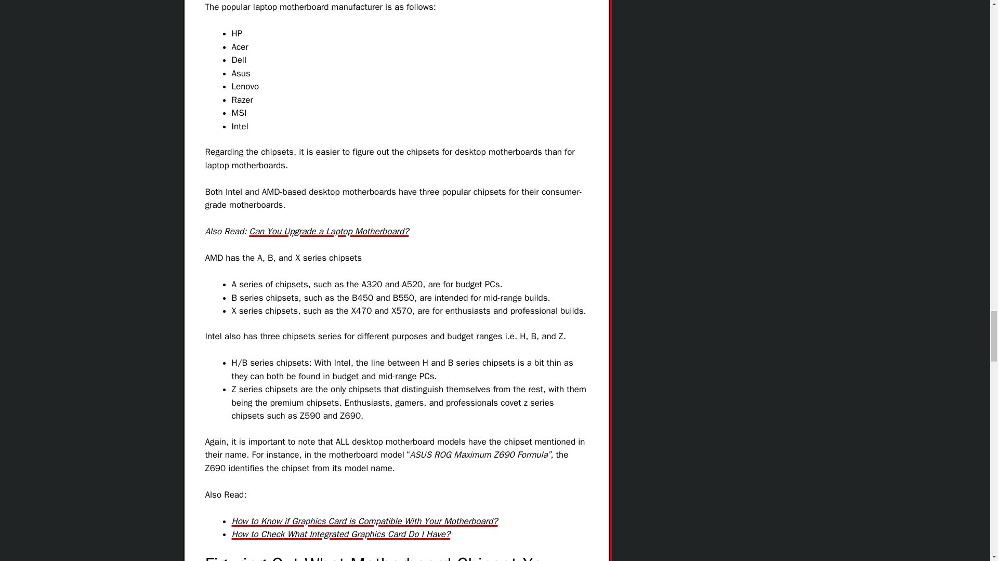  What do you see at coordinates (329, 231) in the screenshot?
I see `Can You Upgrade a Laptop Motherboard?` at bounding box center [329, 231].